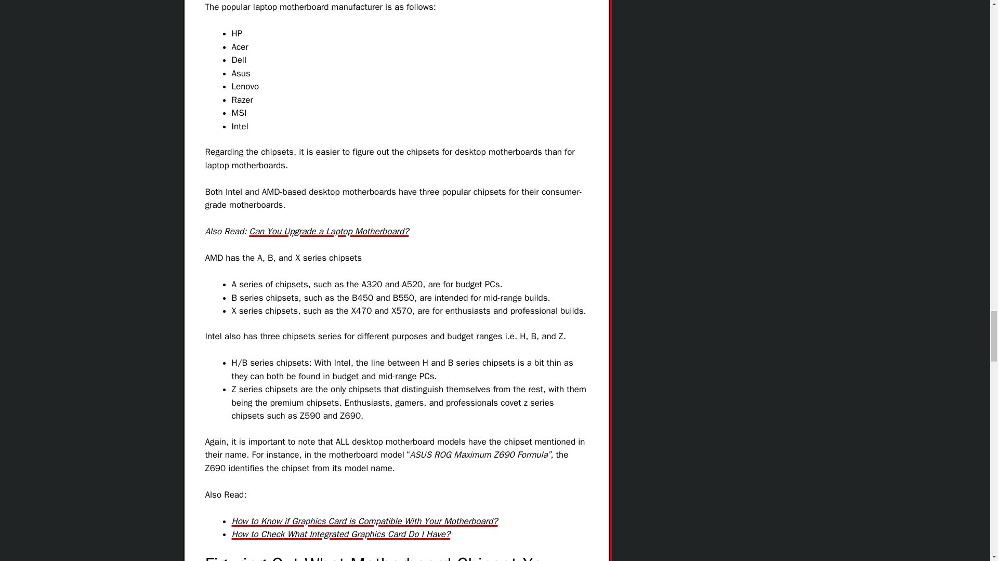  What do you see at coordinates (329, 231) in the screenshot?
I see `Can You Upgrade a Laptop Motherboard?` at bounding box center [329, 231].